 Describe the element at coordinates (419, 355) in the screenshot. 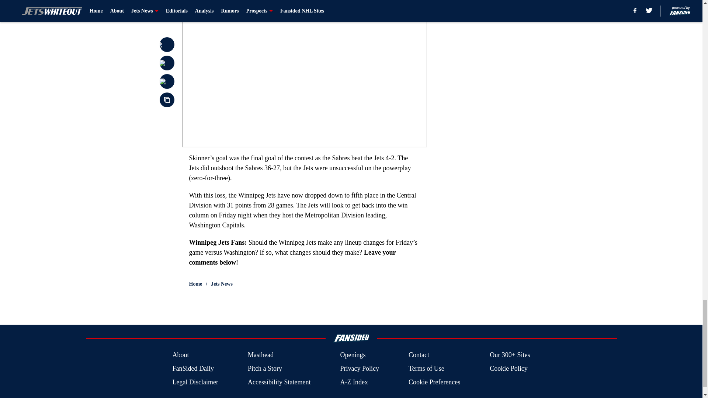

I see `Contact` at that location.